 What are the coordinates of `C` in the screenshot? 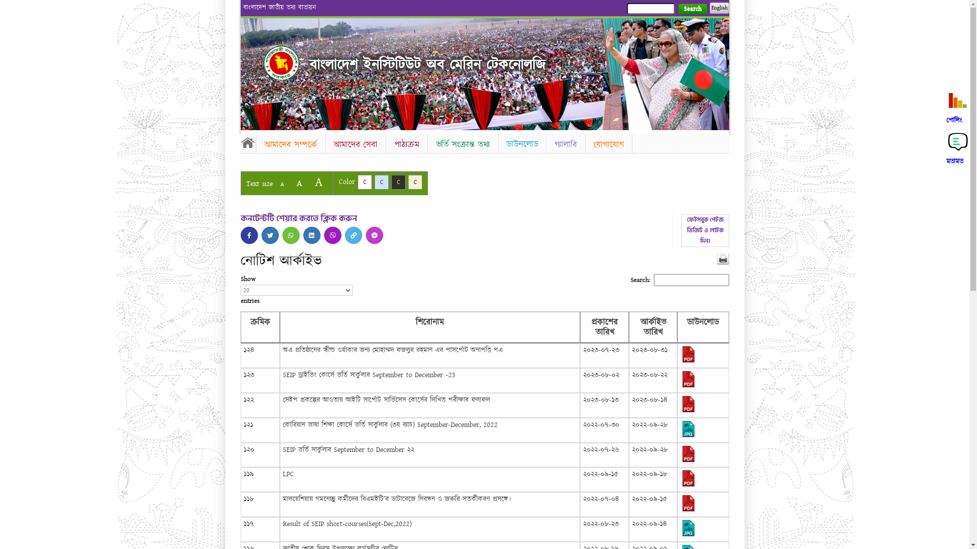 It's located at (364, 182).